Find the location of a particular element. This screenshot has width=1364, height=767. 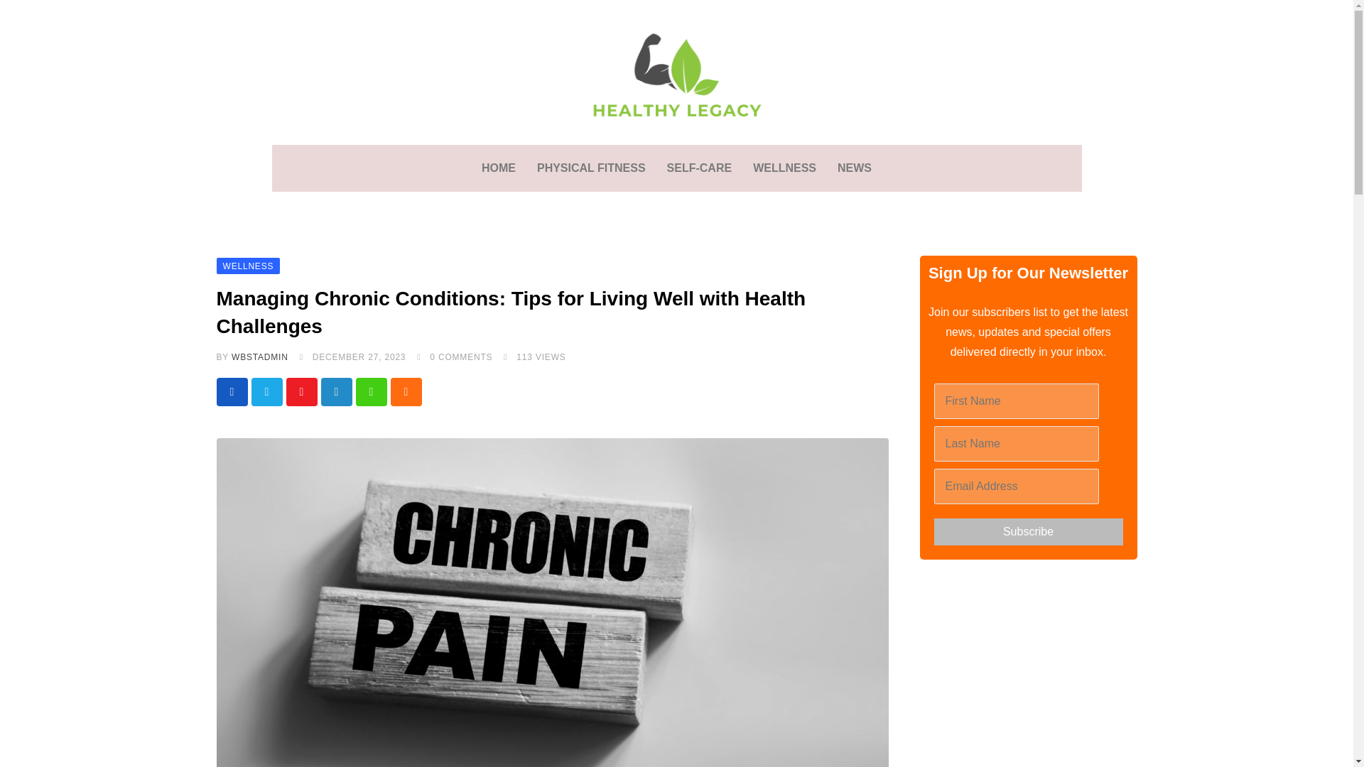

Subscribe is located at coordinates (1027, 531).